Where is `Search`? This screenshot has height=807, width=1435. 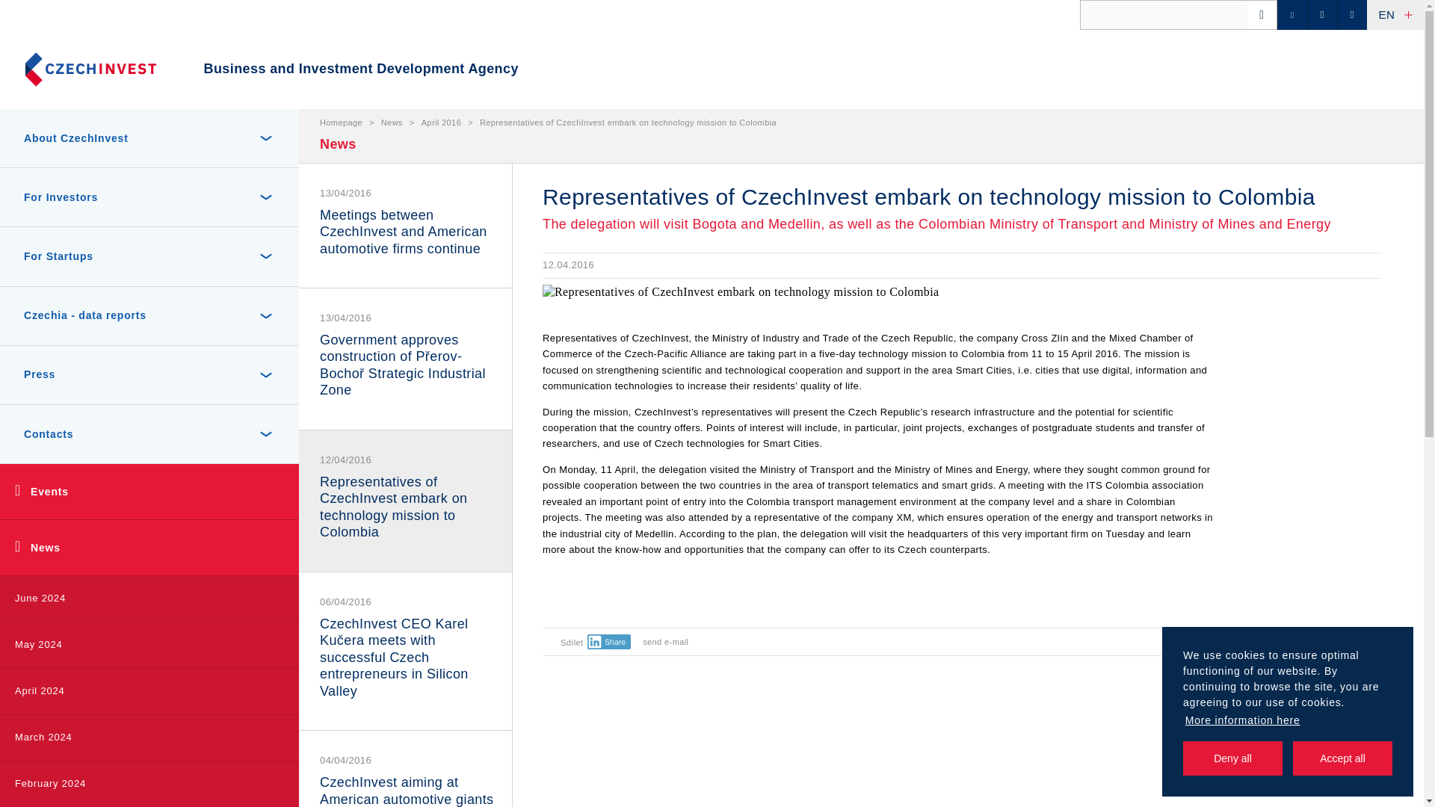
Search is located at coordinates (39, 18).